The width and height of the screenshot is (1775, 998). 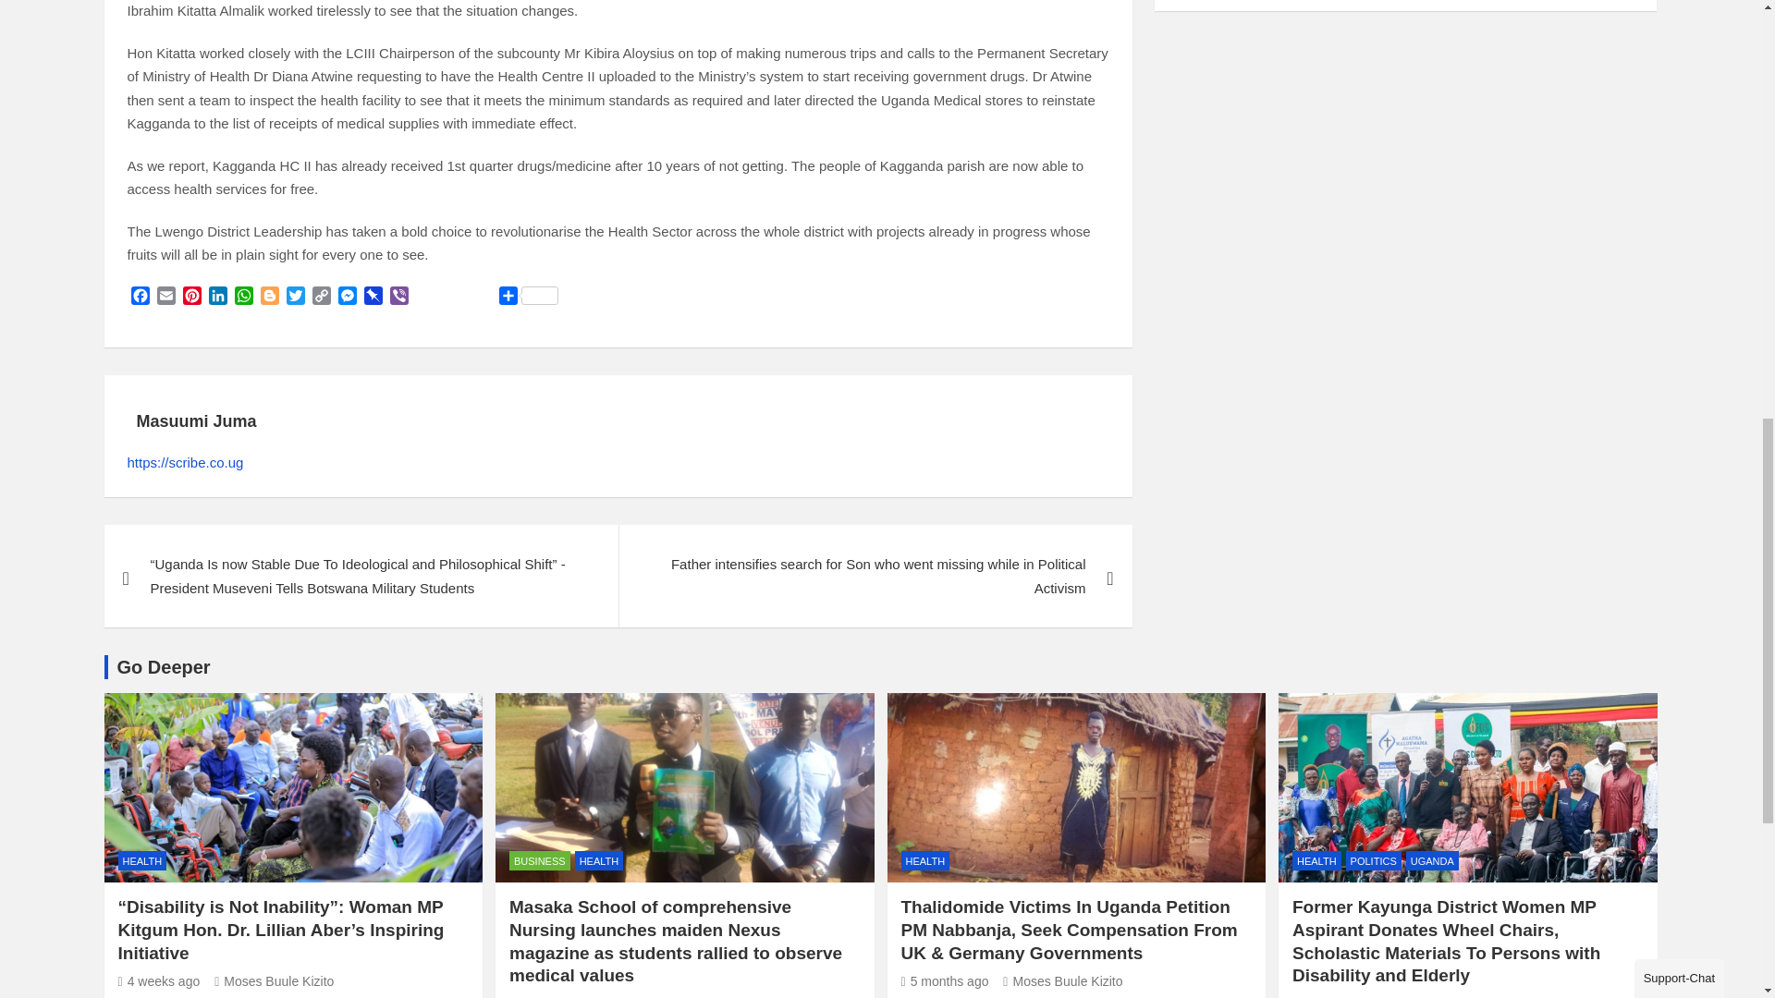 I want to click on Email, so click(x=165, y=298).